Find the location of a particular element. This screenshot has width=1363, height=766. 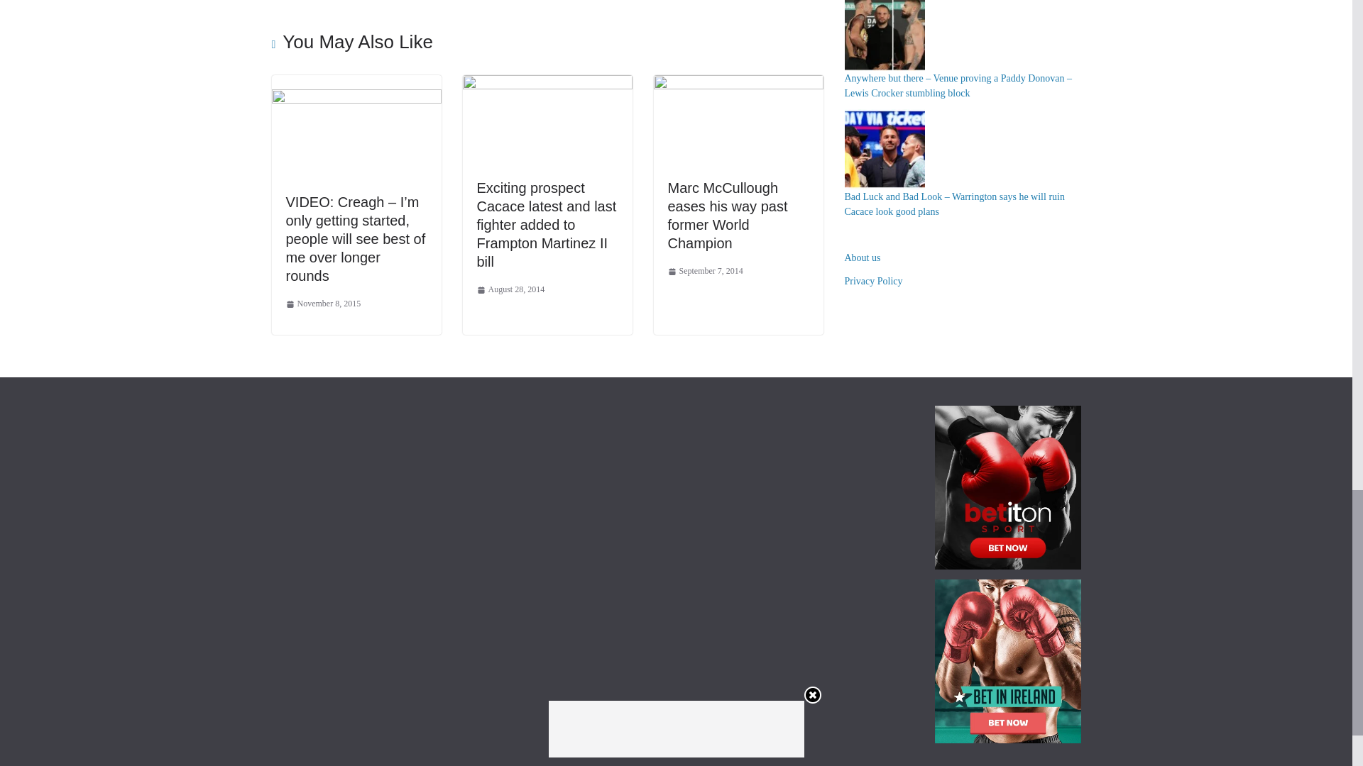

November 8, 2015 is located at coordinates (322, 304).